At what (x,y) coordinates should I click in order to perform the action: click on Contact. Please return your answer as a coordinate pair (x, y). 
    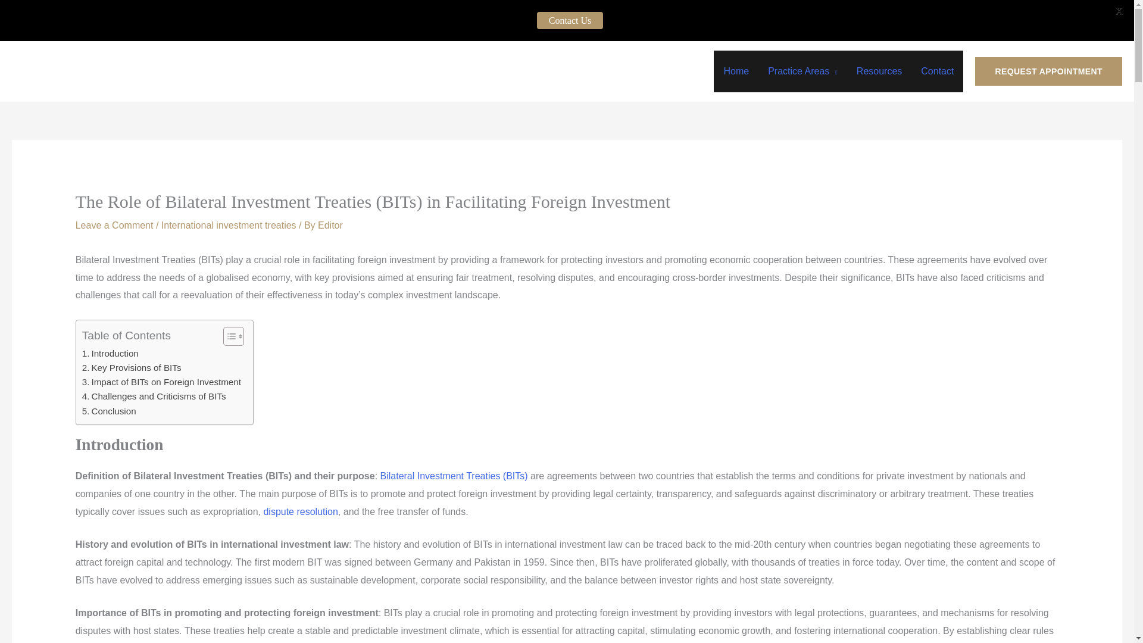
    Looking at the image, I should click on (937, 71).